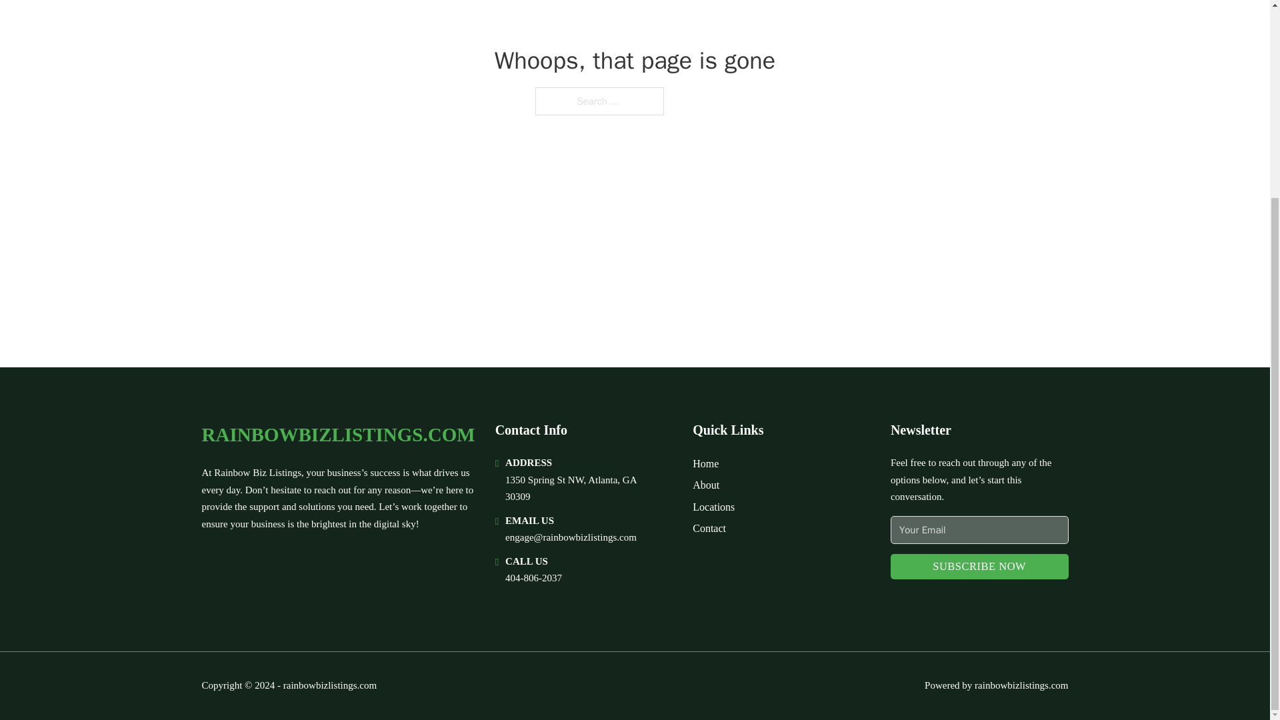 The height and width of the screenshot is (720, 1280). Describe the element at coordinates (533, 577) in the screenshot. I see `404-806-2037` at that location.